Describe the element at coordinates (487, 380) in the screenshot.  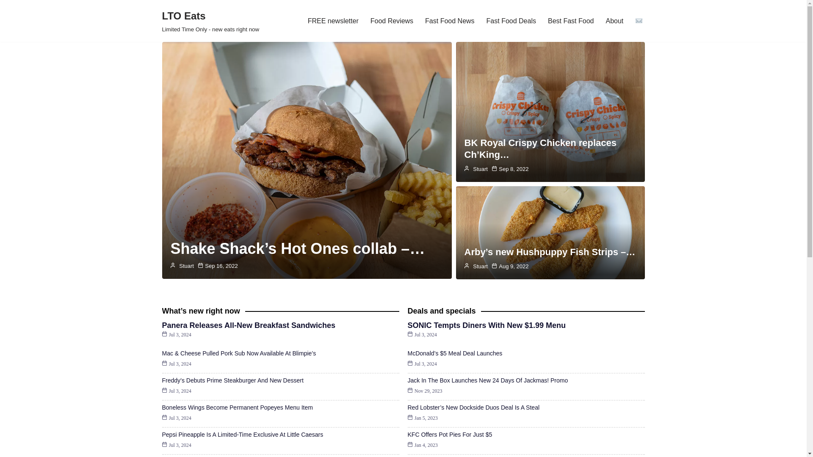
I see `About` at that location.